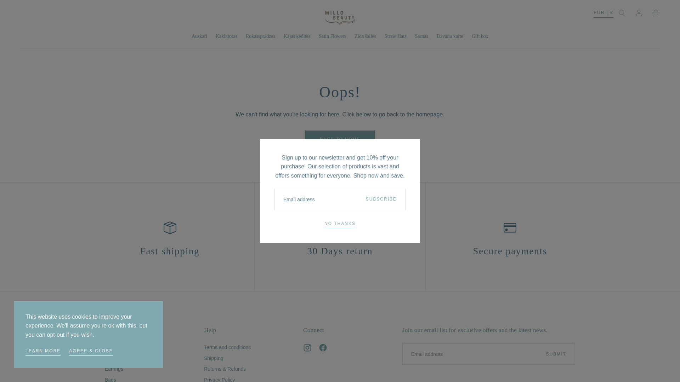 The image size is (680, 382). What do you see at coordinates (226, 37) in the screenshot?
I see `Kaklarotas` at bounding box center [226, 37].